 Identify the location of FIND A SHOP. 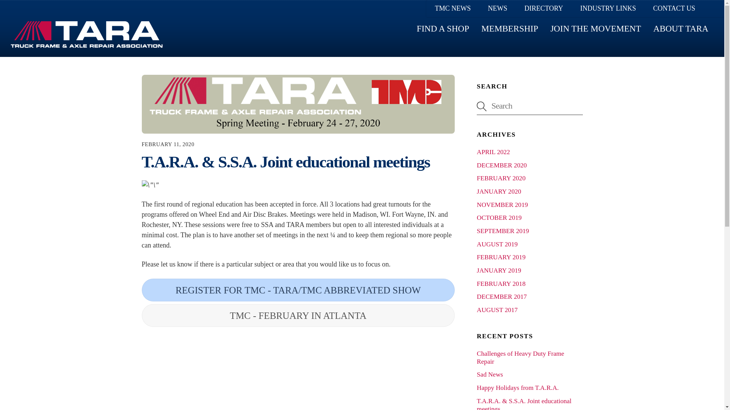
(443, 28).